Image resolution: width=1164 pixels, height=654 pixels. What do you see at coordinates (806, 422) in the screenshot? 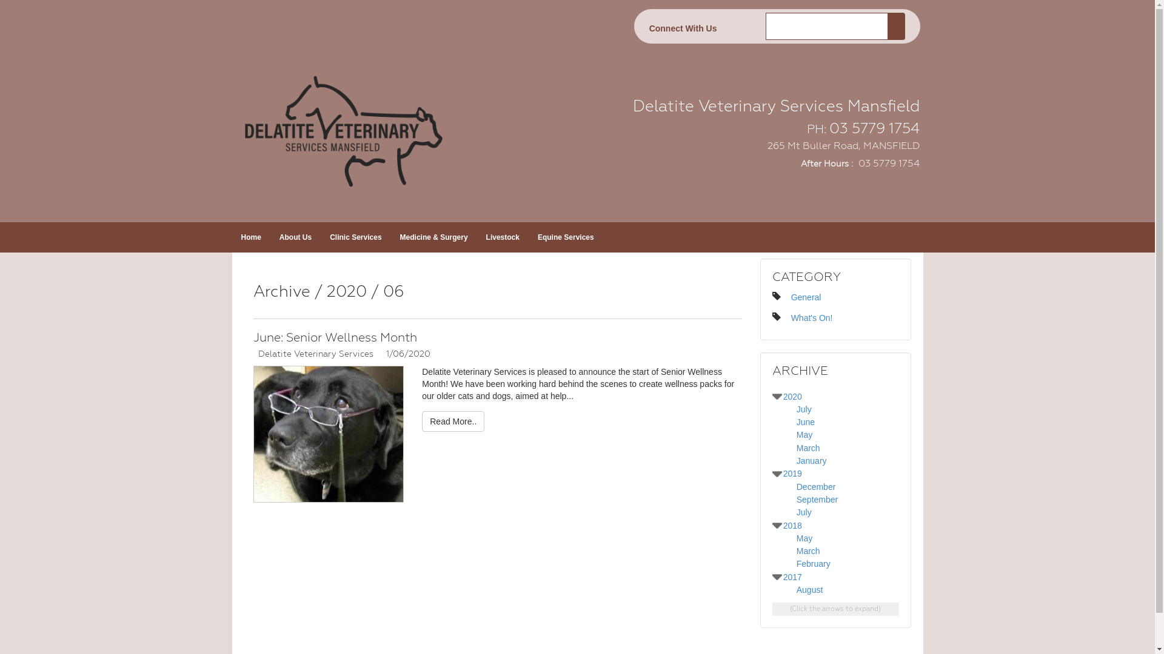
I see `June` at bounding box center [806, 422].